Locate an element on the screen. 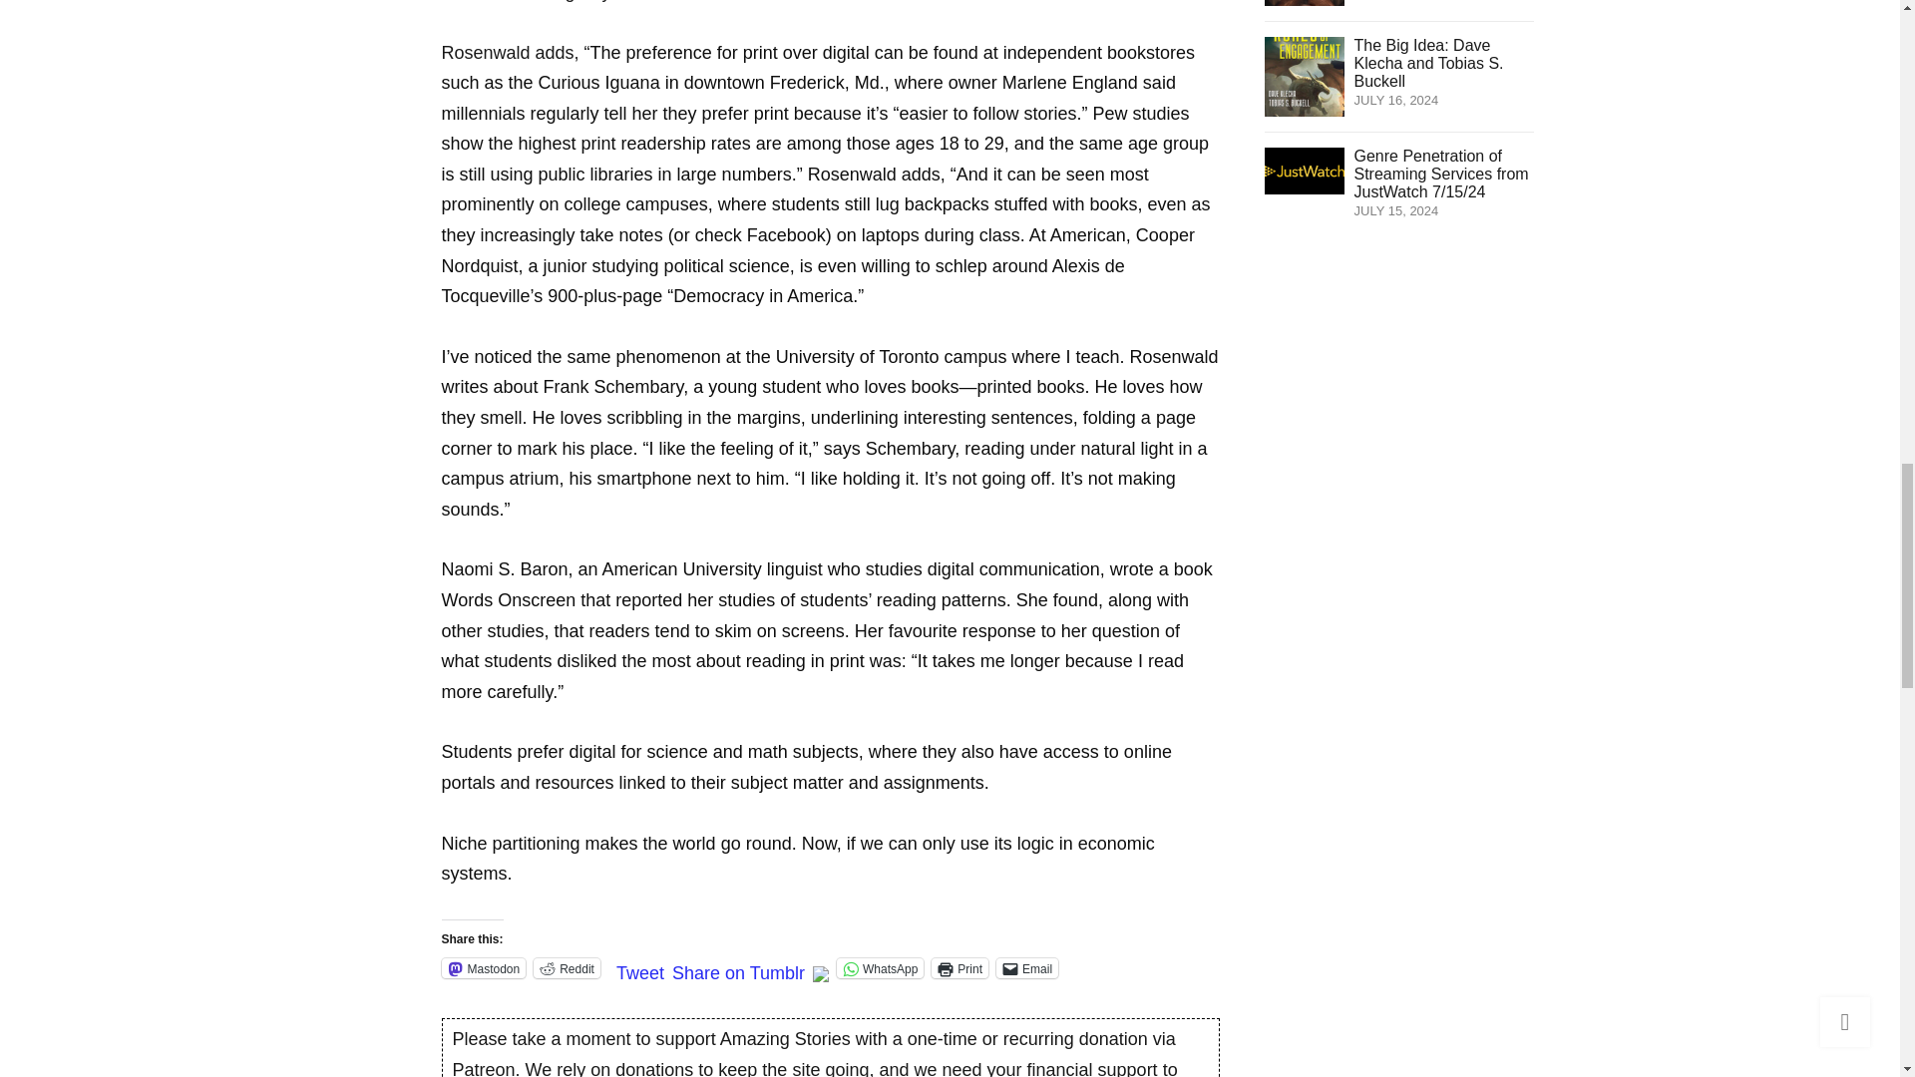 Image resolution: width=1915 pixels, height=1077 pixels. Click to email a link to a friend is located at coordinates (1027, 967).